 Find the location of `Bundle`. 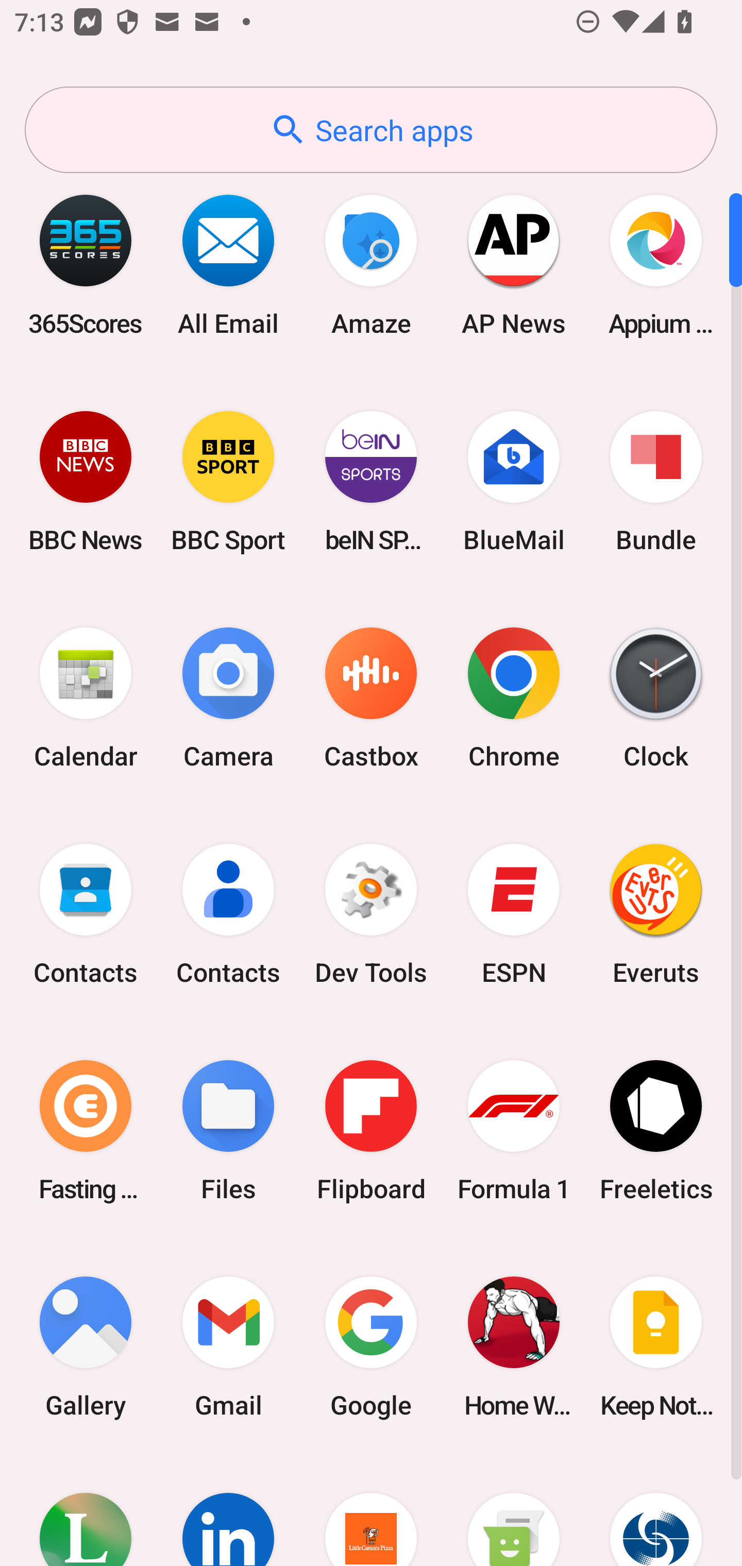

Bundle is located at coordinates (656, 481).